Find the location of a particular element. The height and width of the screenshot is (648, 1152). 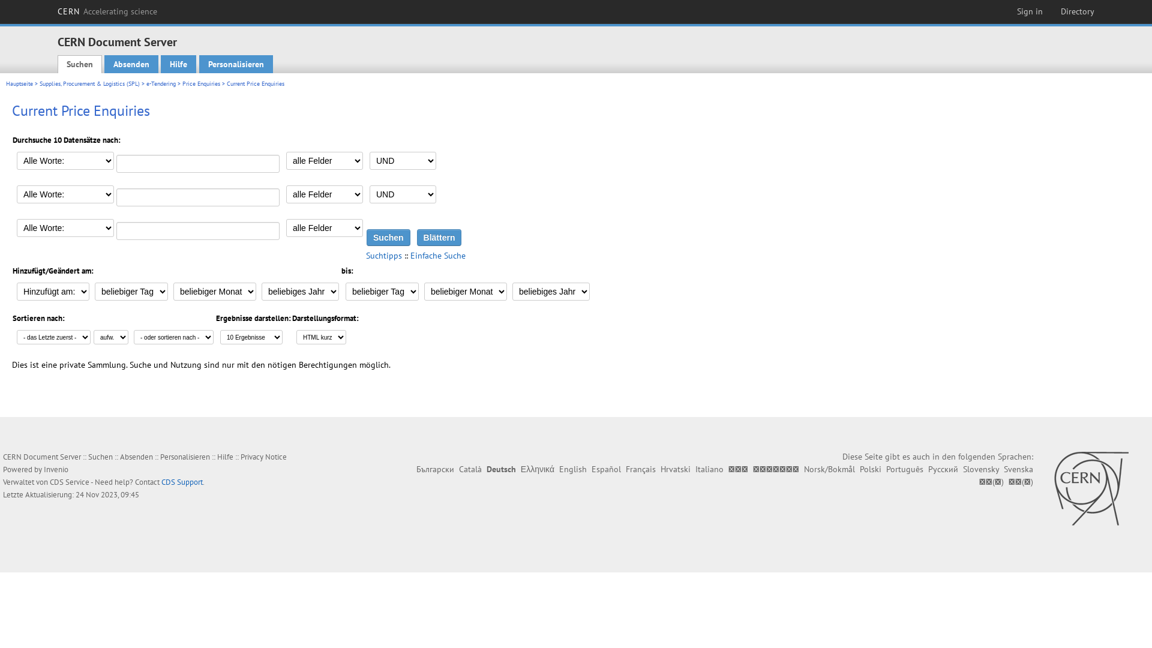

Hilfe is located at coordinates (226, 457).